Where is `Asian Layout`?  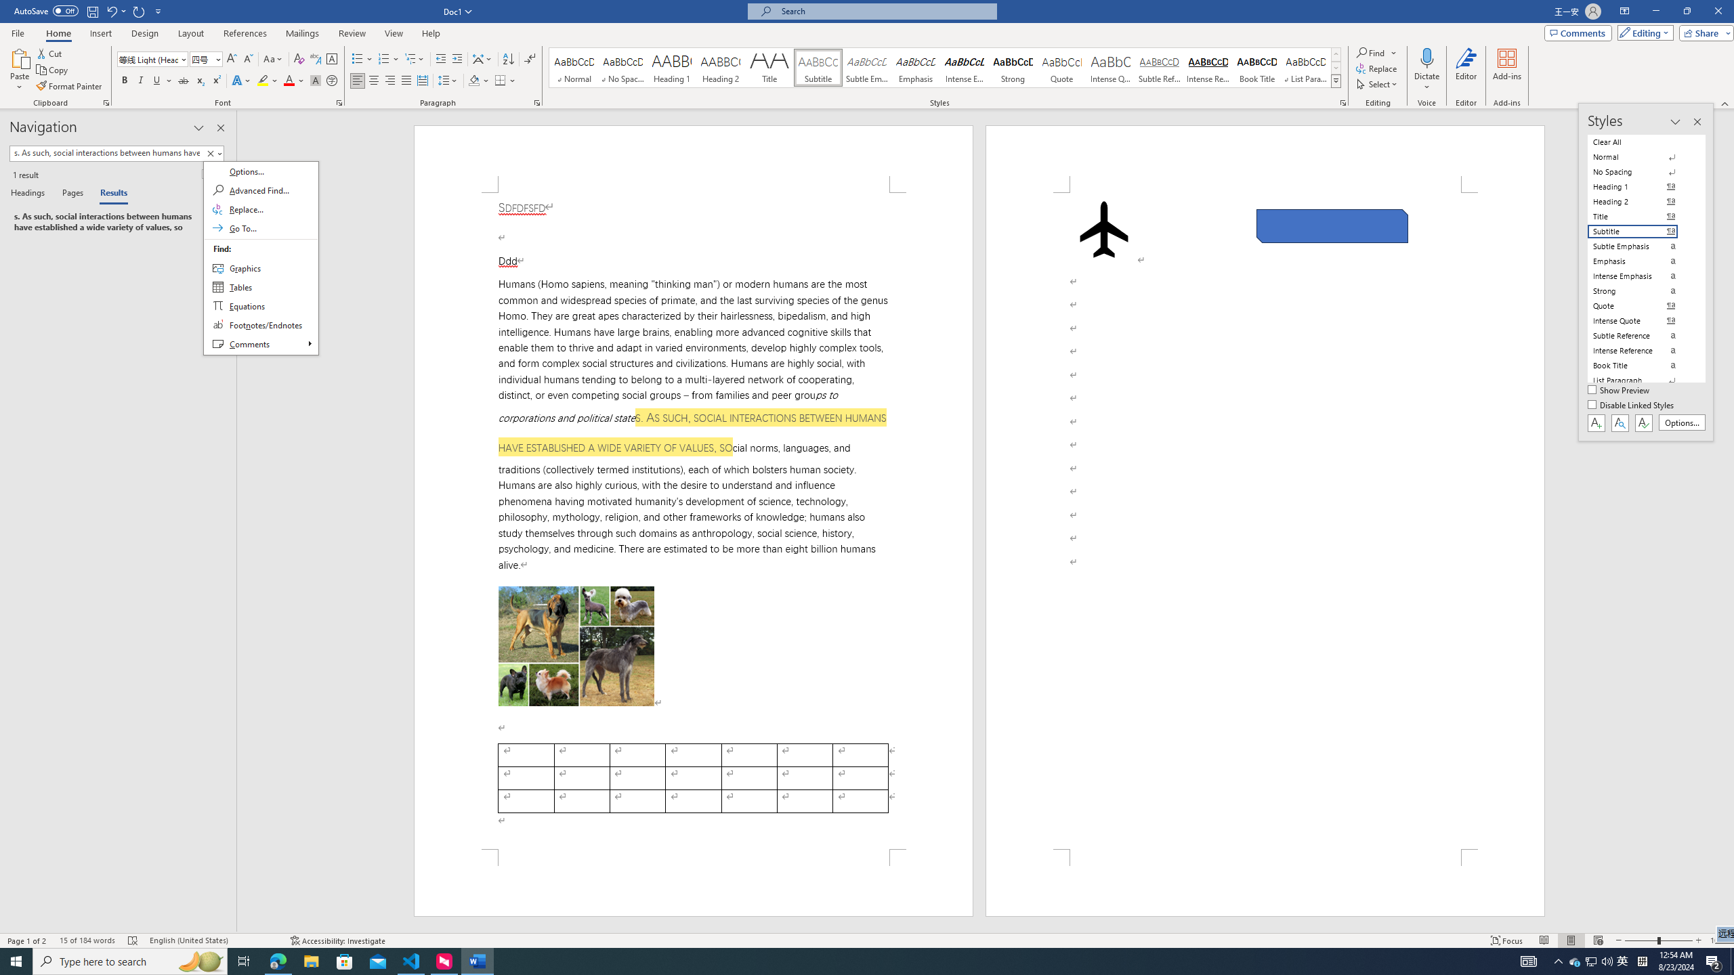 Asian Layout is located at coordinates (482, 60).